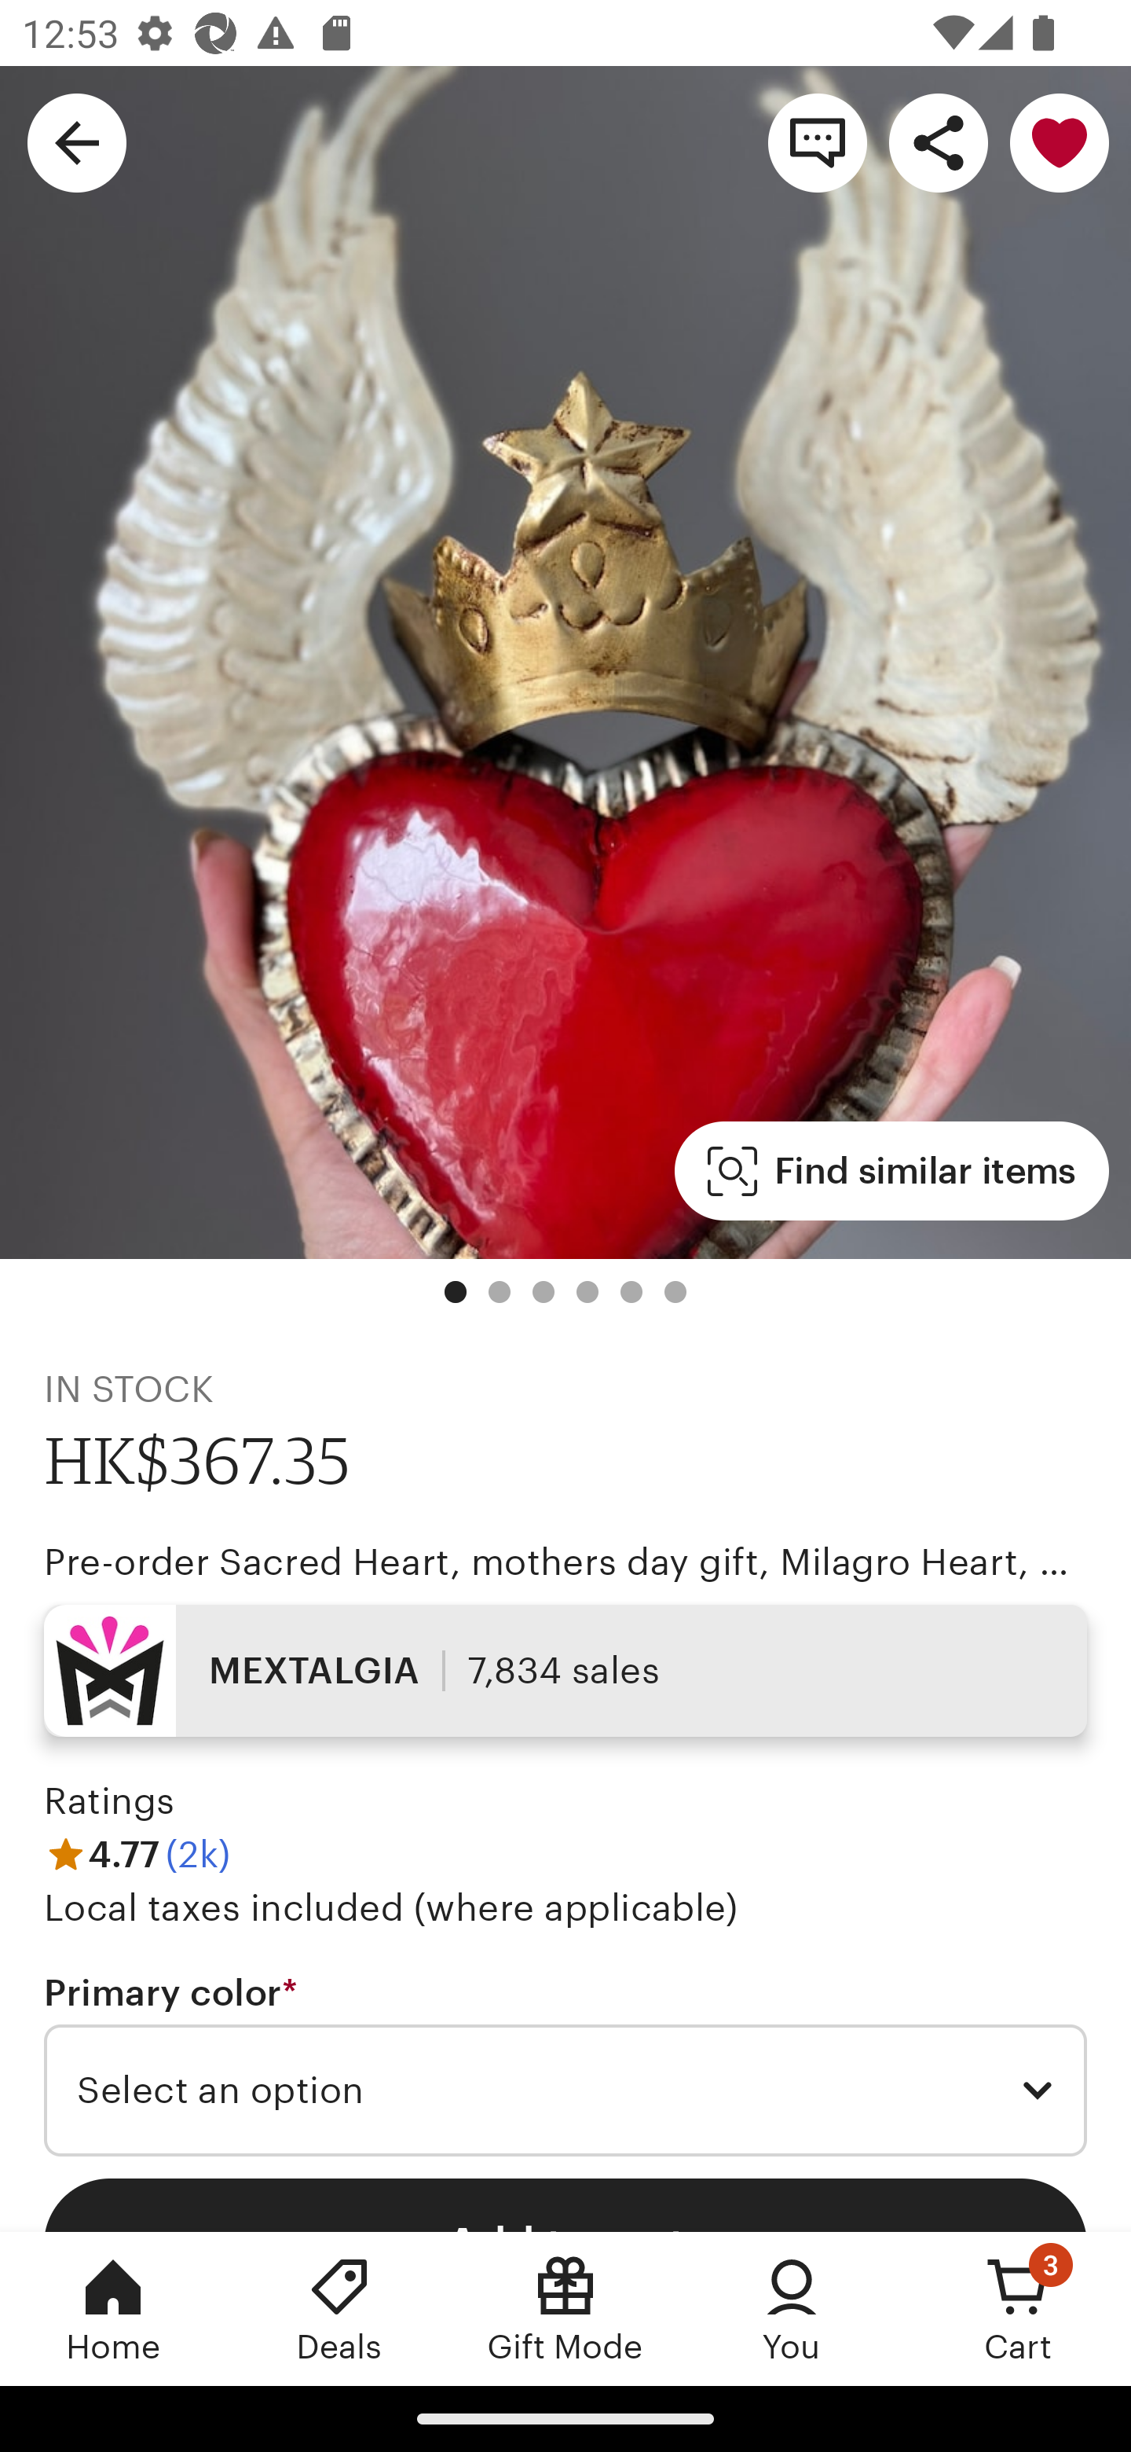 The height and width of the screenshot is (2452, 1131). What do you see at coordinates (938, 141) in the screenshot?
I see `Share` at bounding box center [938, 141].